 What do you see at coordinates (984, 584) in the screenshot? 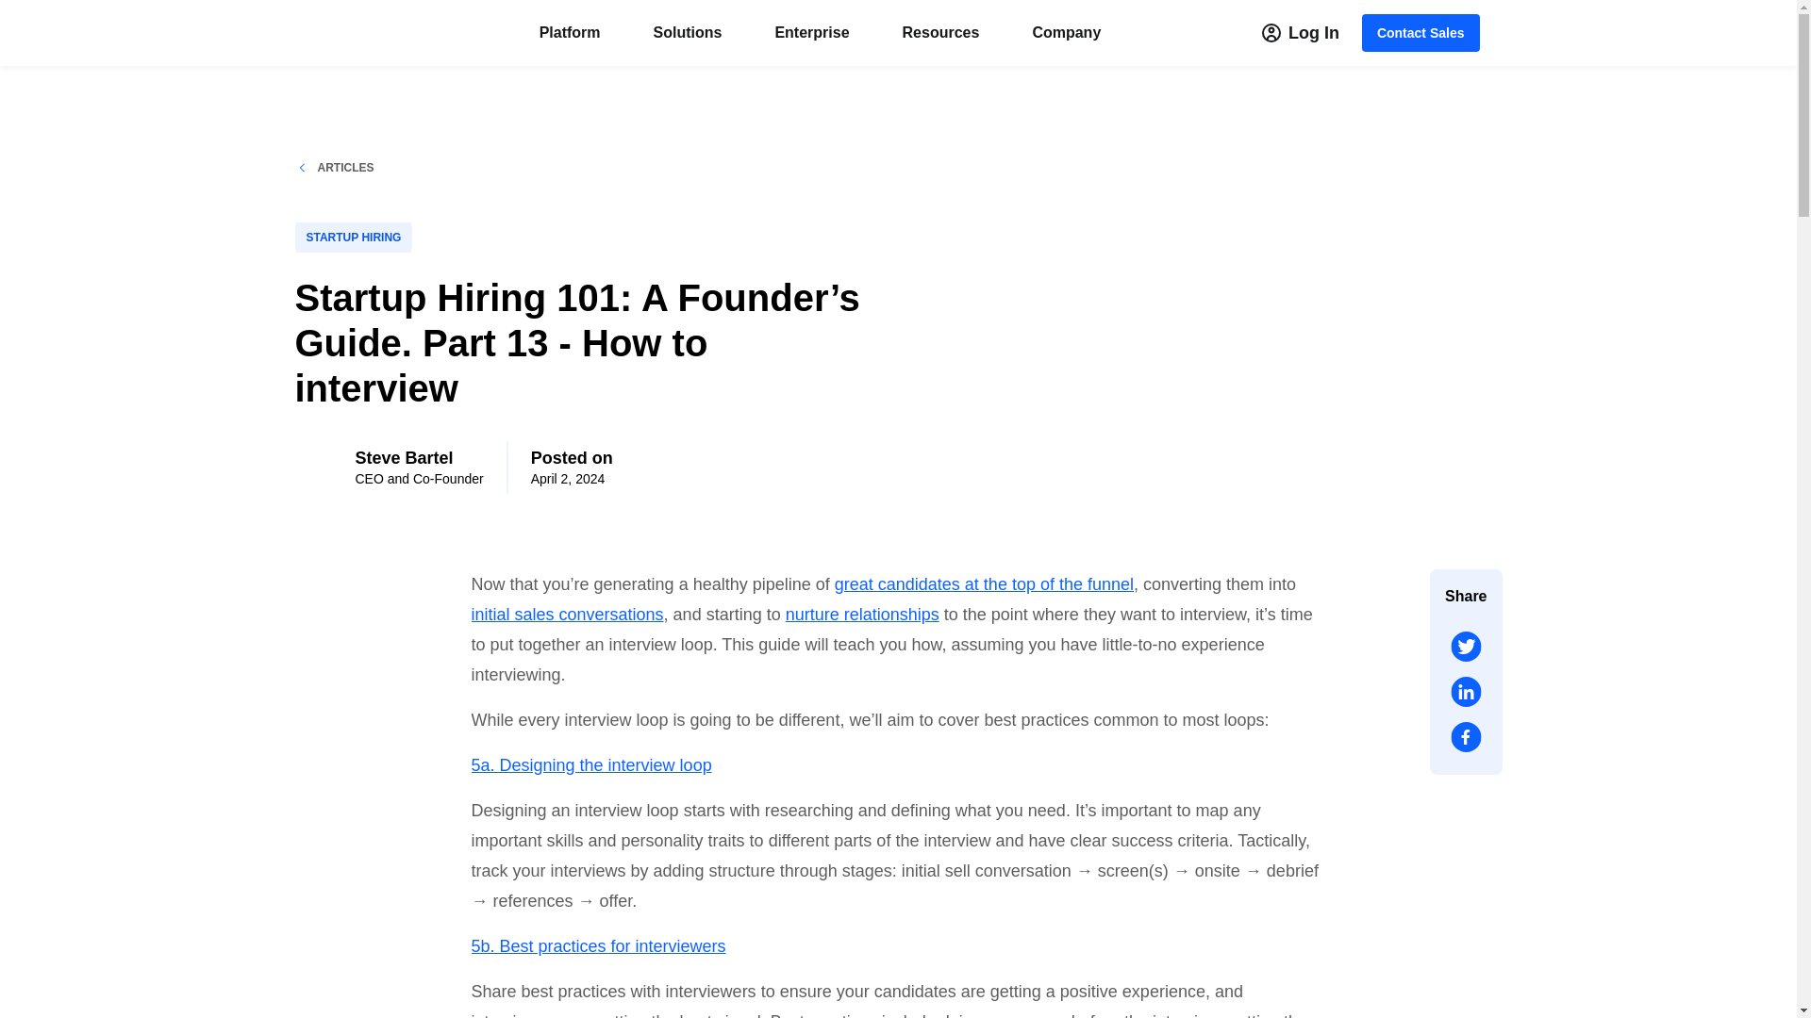
I see `great candidates at the top of the funnel` at bounding box center [984, 584].